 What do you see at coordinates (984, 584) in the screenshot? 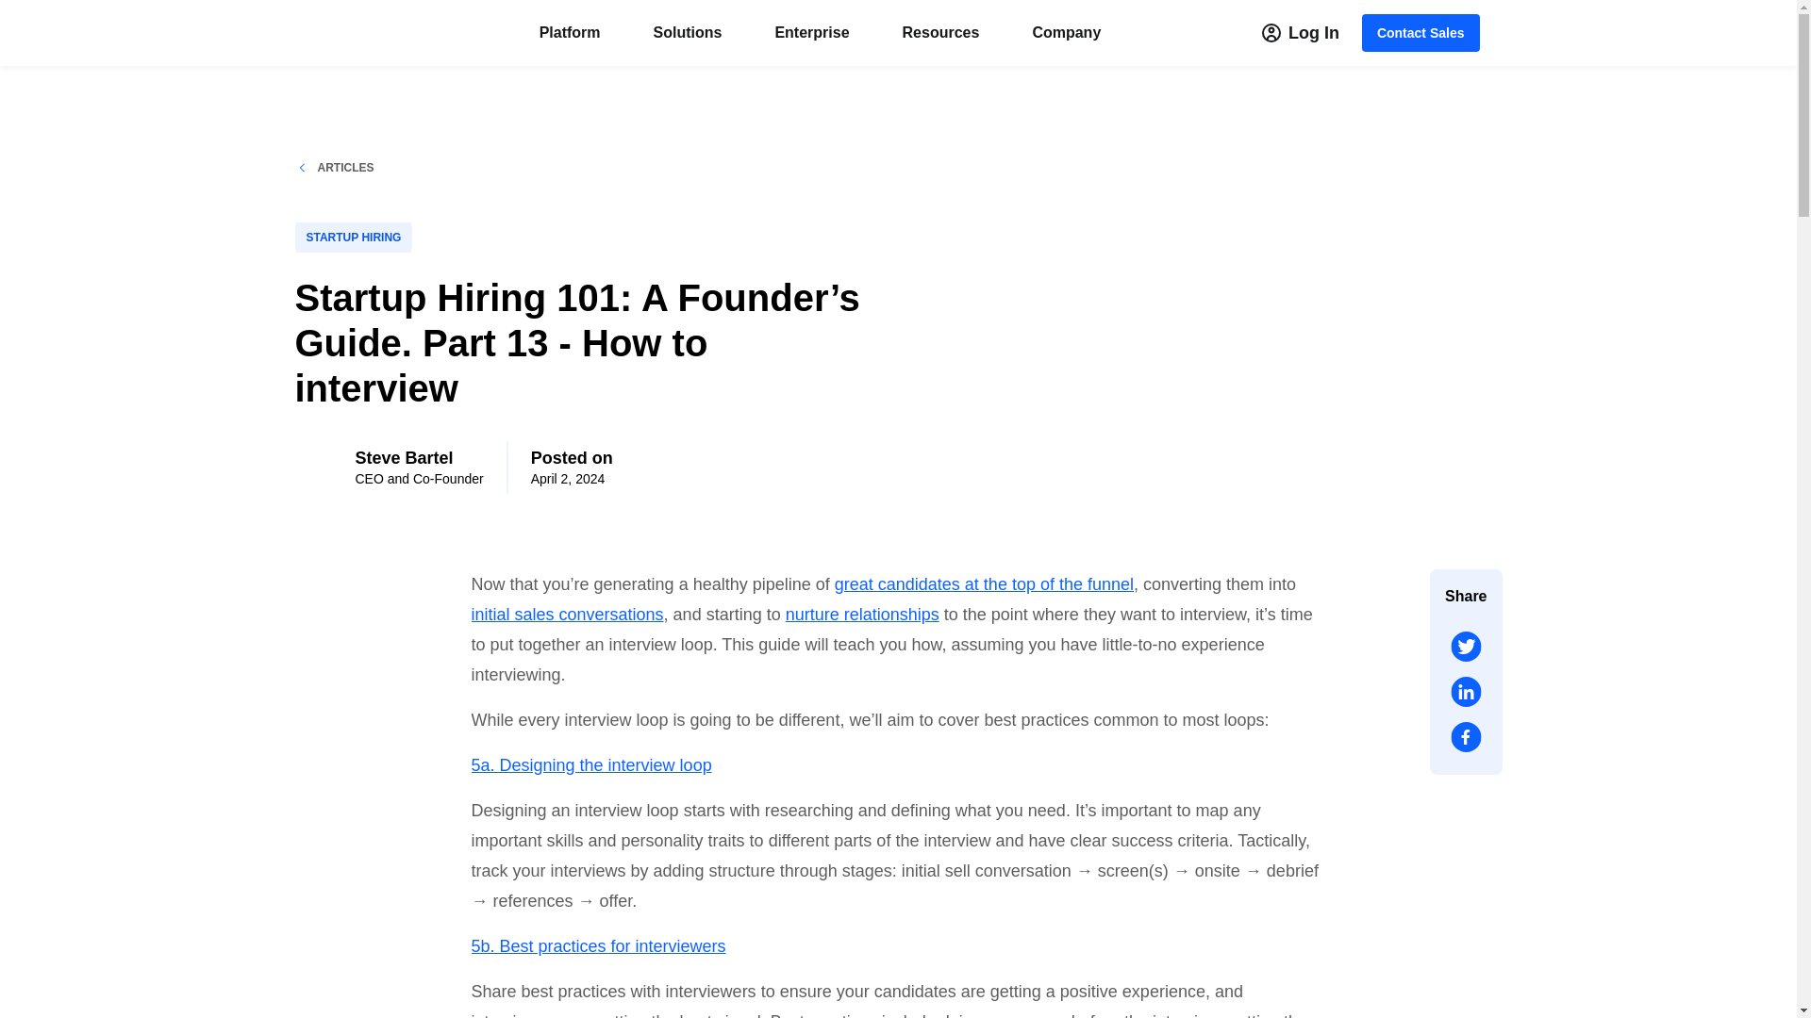
I see `great candidates at the top of the funnel` at bounding box center [984, 584].